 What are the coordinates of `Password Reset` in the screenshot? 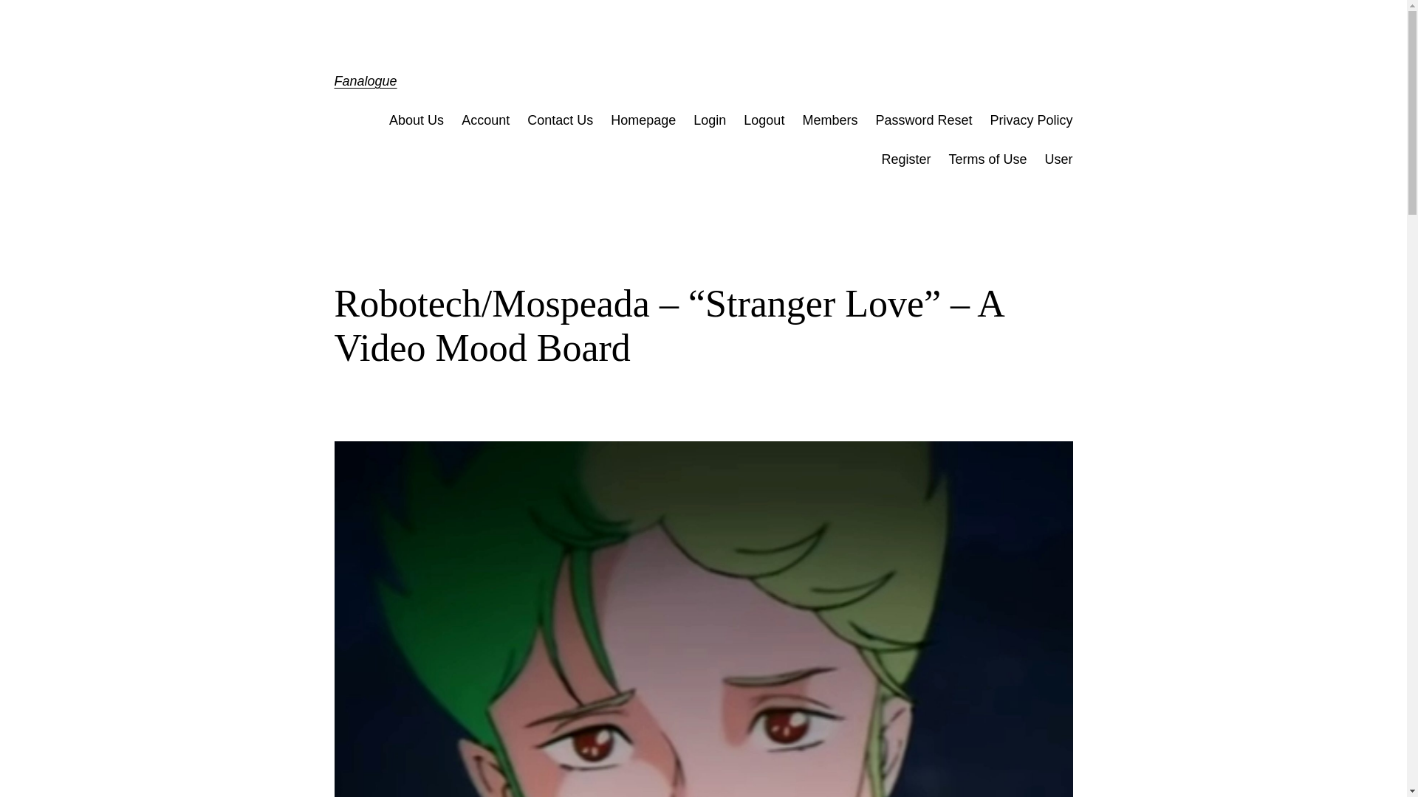 It's located at (923, 121).